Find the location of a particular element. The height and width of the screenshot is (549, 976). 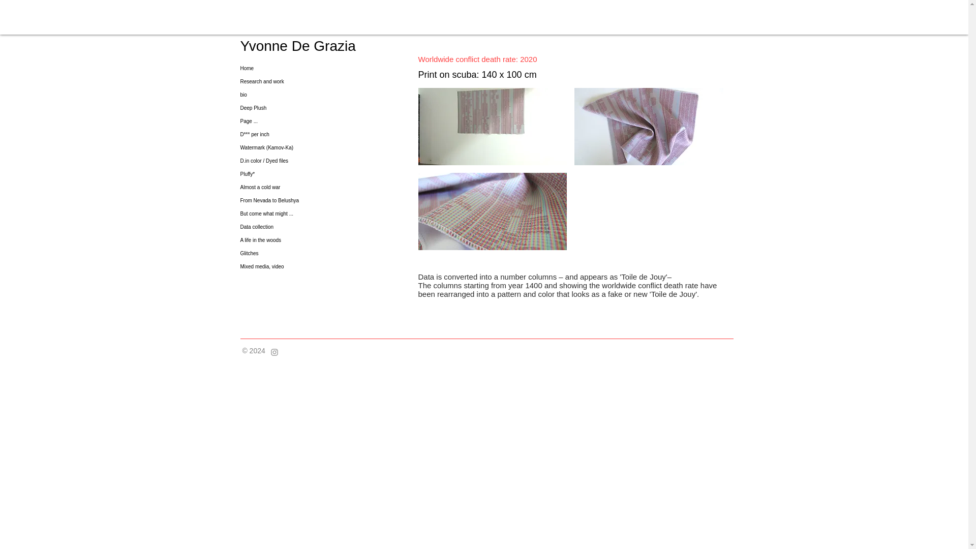

Page ... is located at coordinates (298, 121).